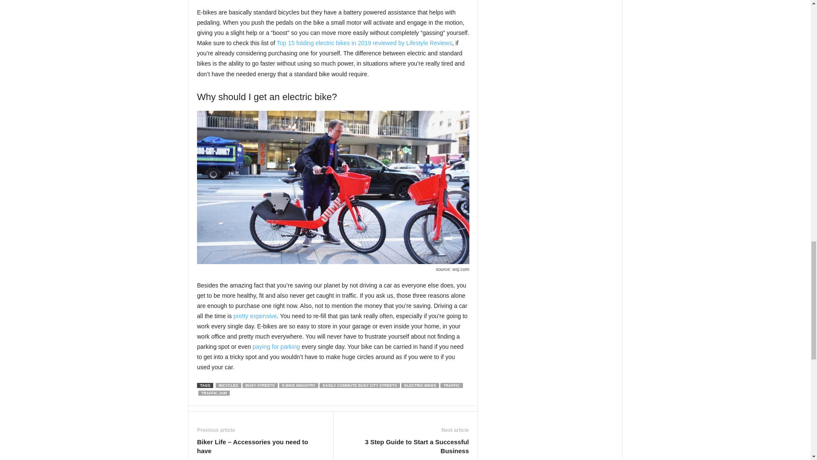  Describe the element at coordinates (299, 385) in the screenshot. I see `E-BIKE INDUSTRY` at that location.